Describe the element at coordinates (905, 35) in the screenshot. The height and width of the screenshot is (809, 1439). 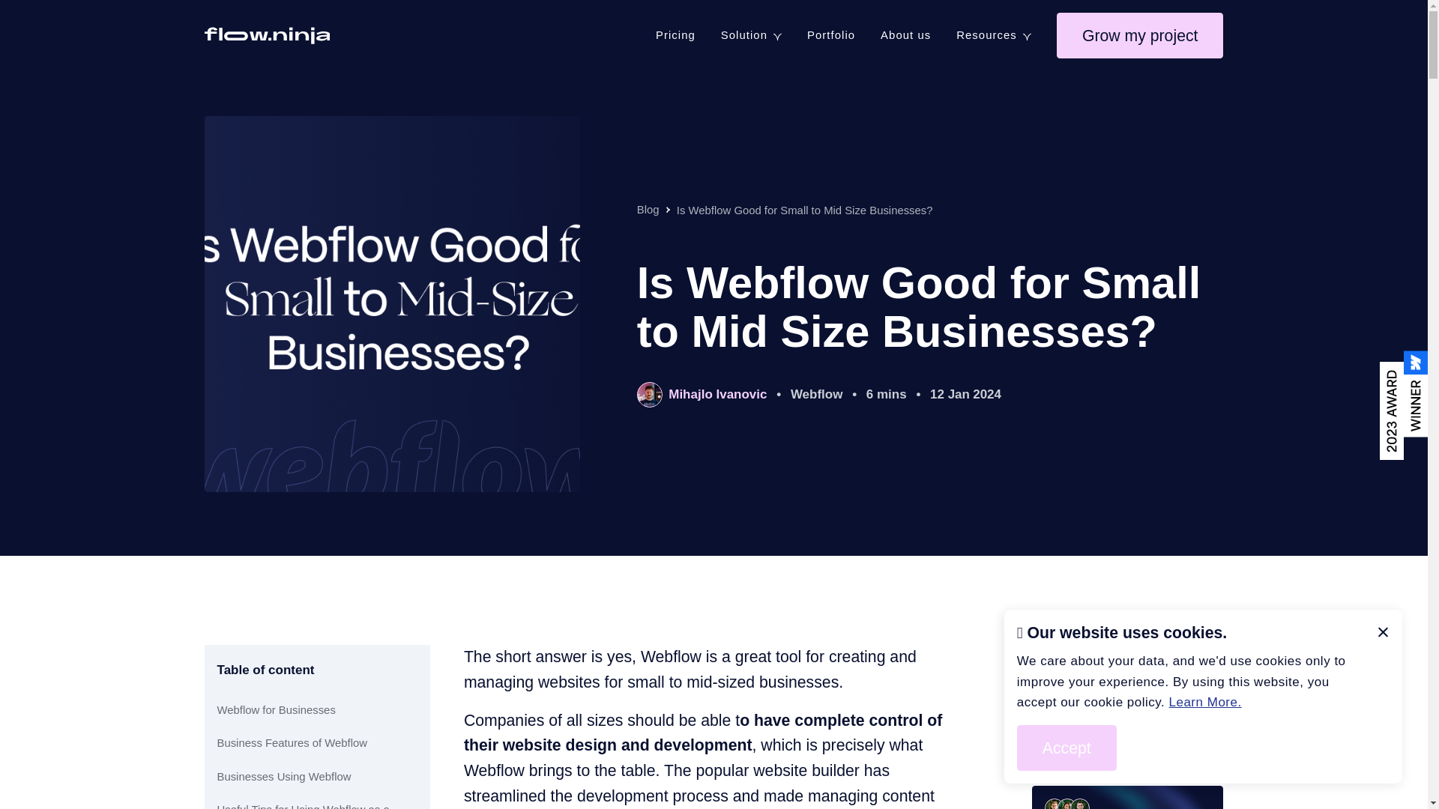
I see `About us` at that location.